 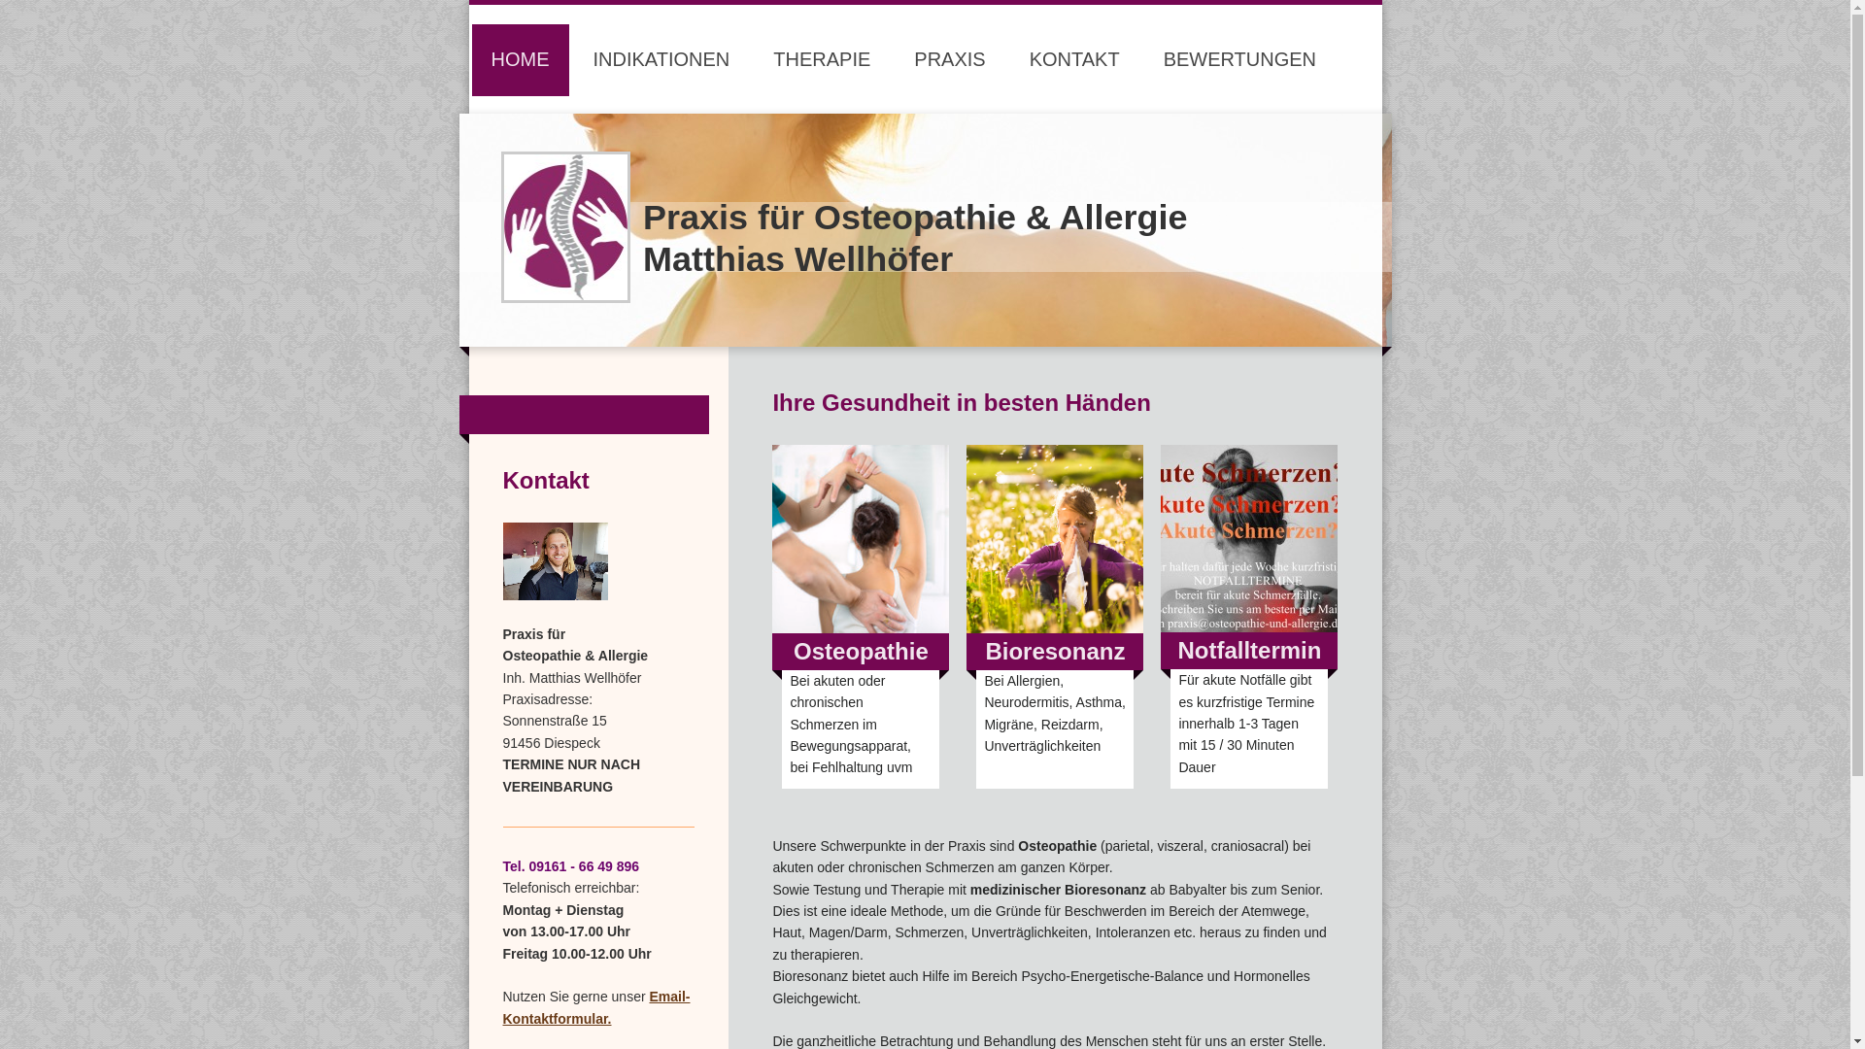 What do you see at coordinates (1074, 60) in the screenshot?
I see `KONTAKT` at bounding box center [1074, 60].